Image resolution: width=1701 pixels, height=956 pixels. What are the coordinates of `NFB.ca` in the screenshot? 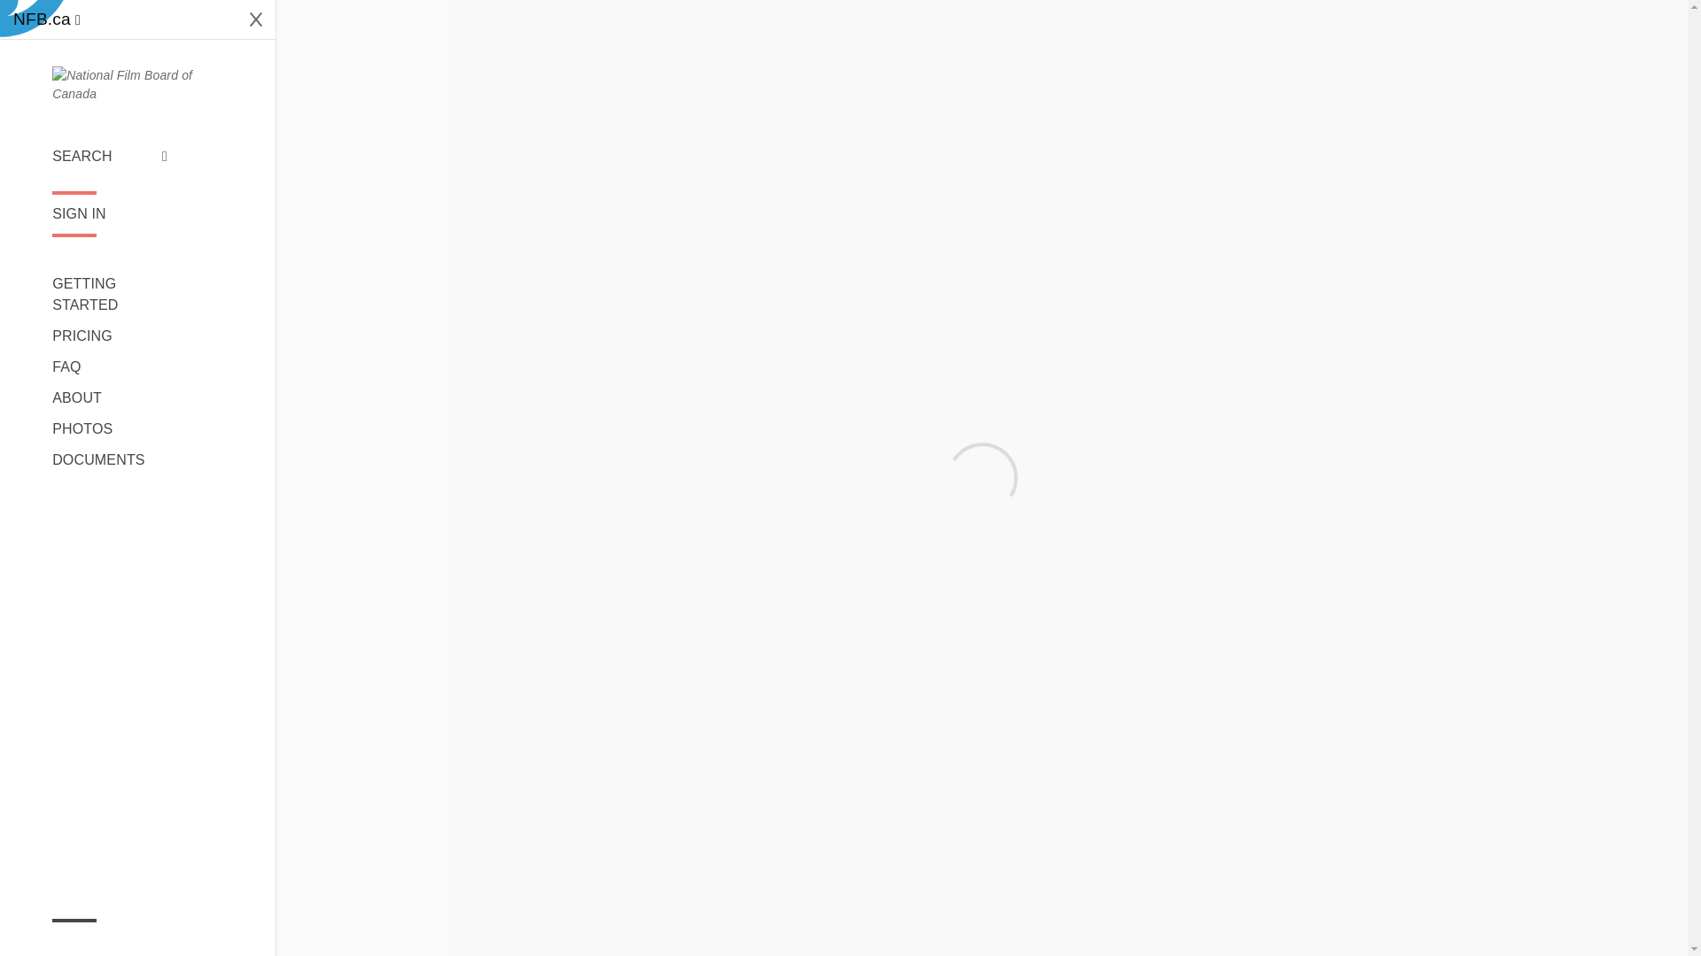 It's located at (46, 19).